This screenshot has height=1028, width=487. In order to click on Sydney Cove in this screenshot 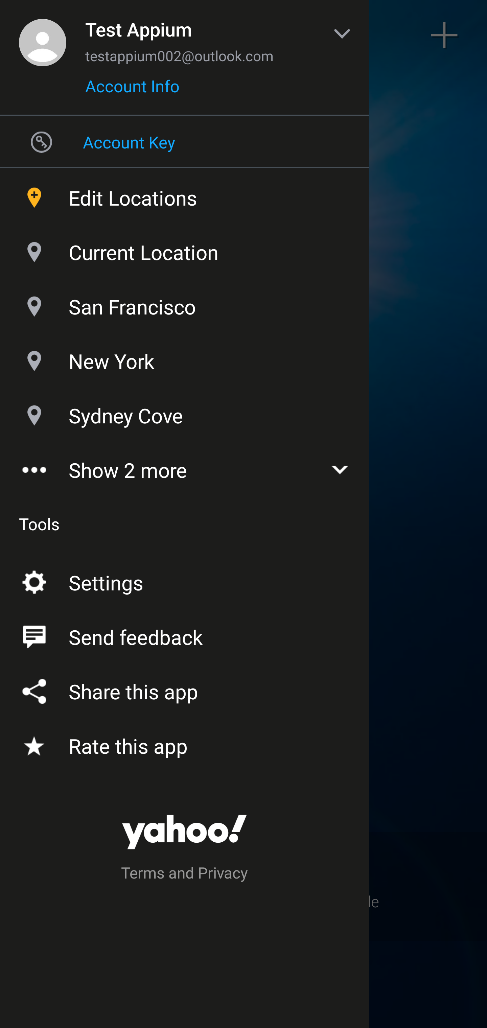, I will do `click(185, 413)`.